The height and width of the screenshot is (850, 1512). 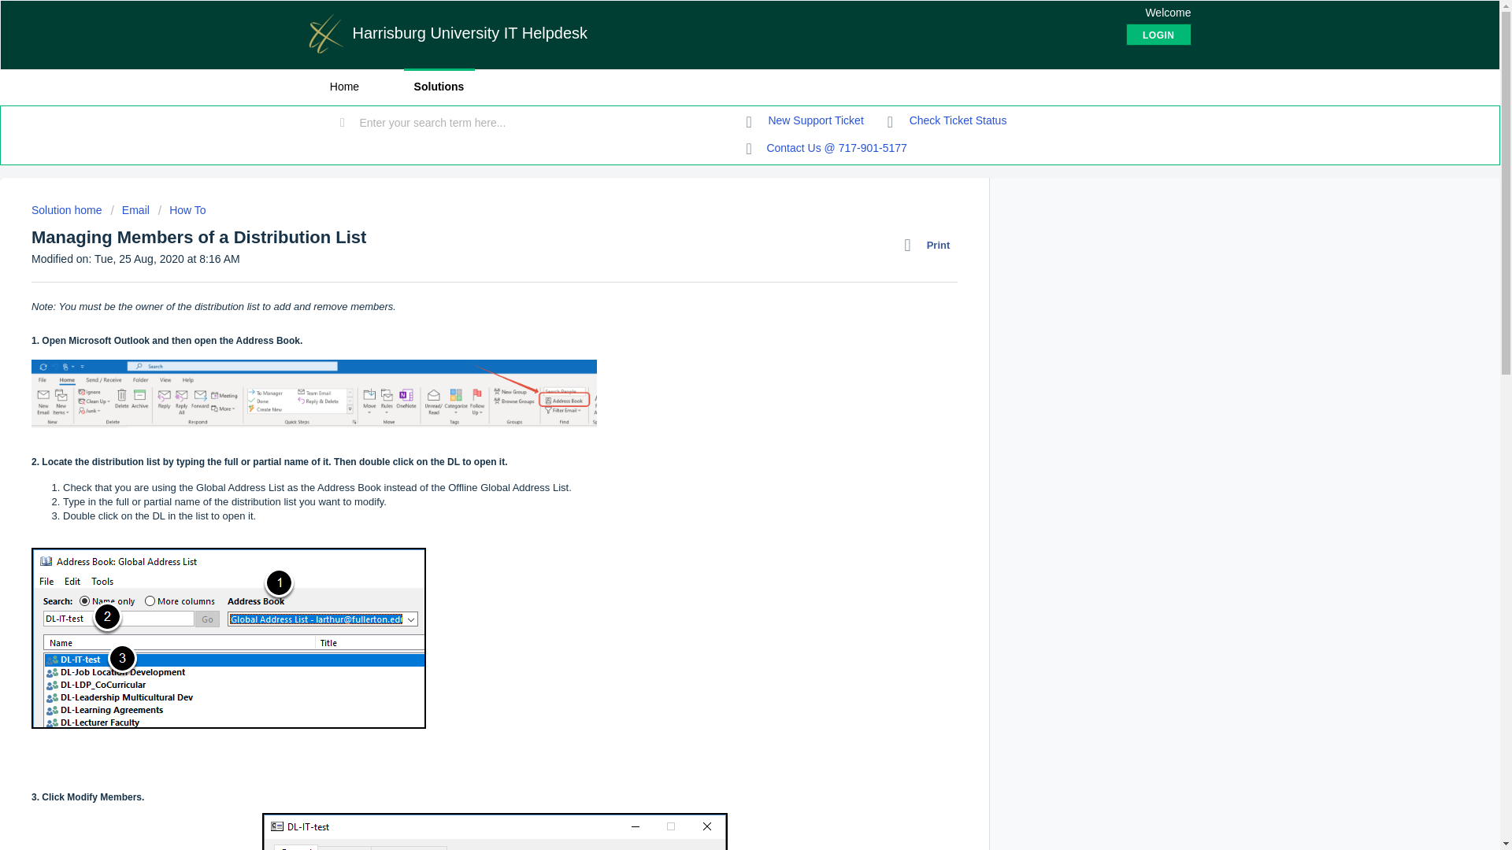 What do you see at coordinates (1158, 35) in the screenshot?
I see `LOGIN` at bounding box center [1158, 35].